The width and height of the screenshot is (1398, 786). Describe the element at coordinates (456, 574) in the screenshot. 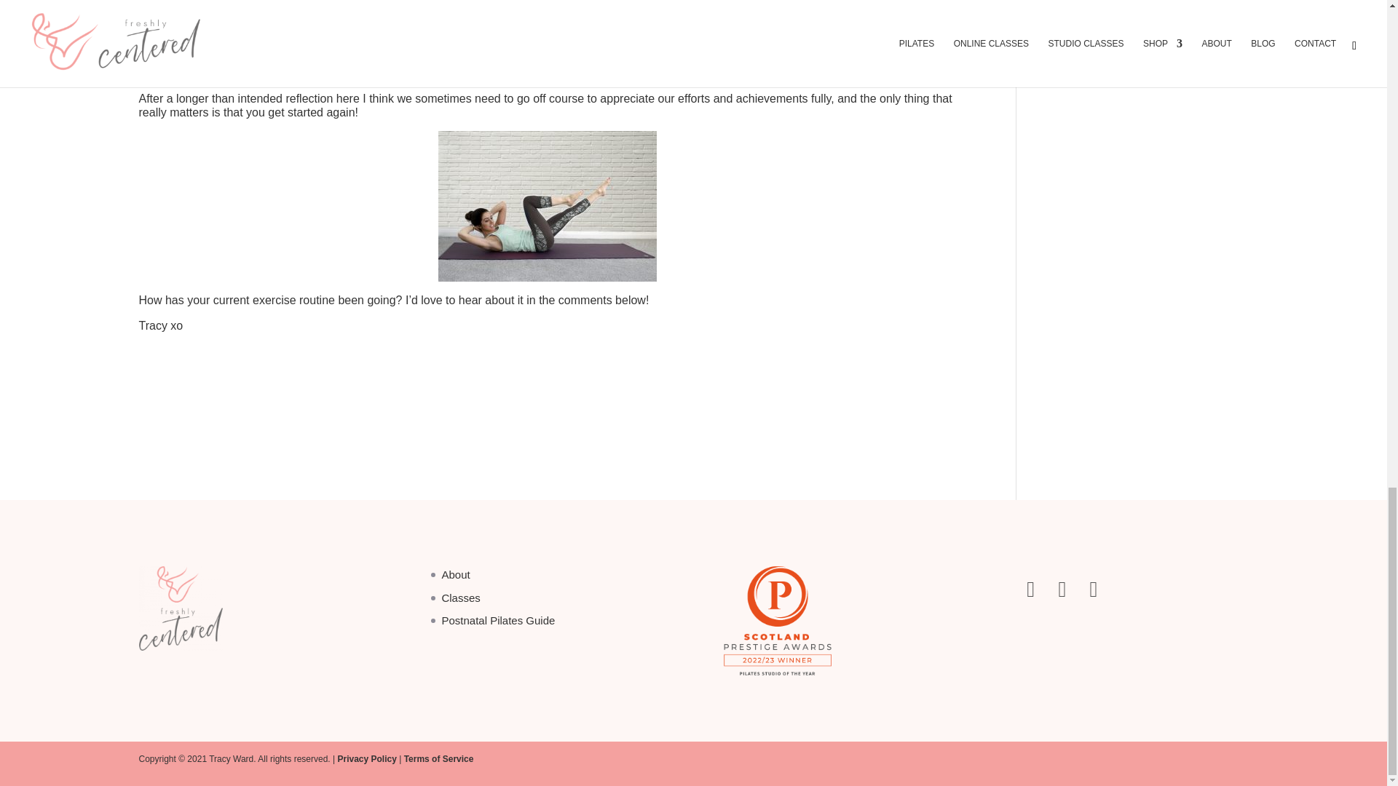

I see `About` at that location.